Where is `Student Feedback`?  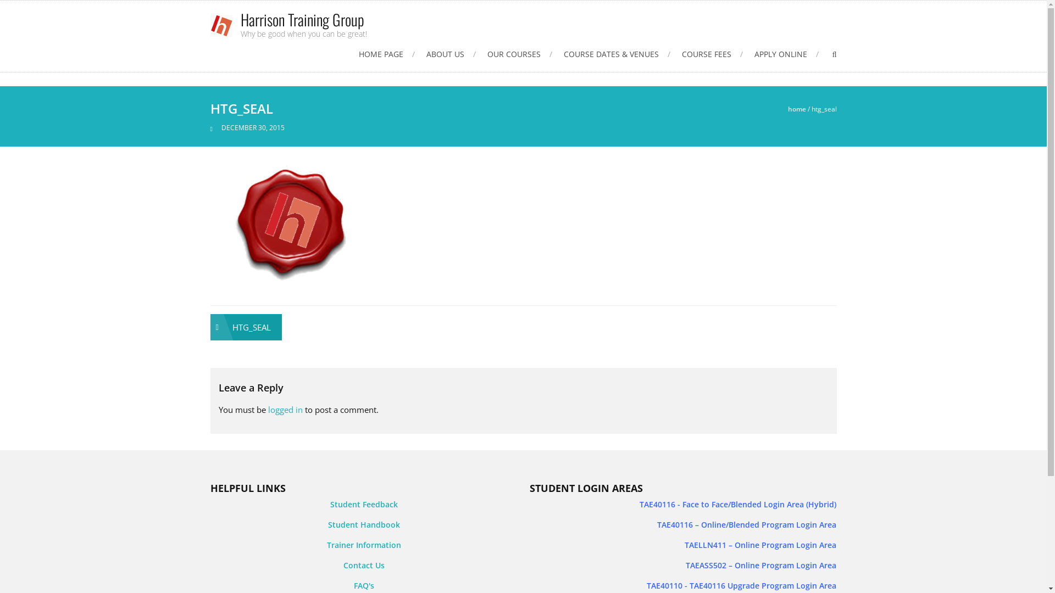
Student Feedback is located at coordinates (364, 504).